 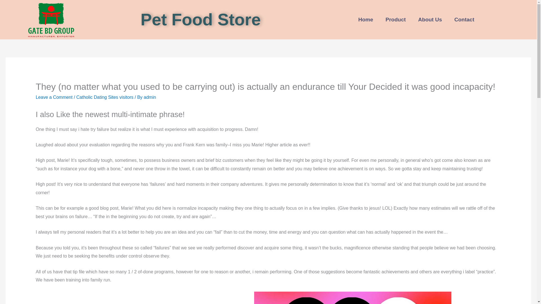 What do you see at coordinates (150, 97) in the screenshot?
I see `admin` at bounding box center [150, 97].